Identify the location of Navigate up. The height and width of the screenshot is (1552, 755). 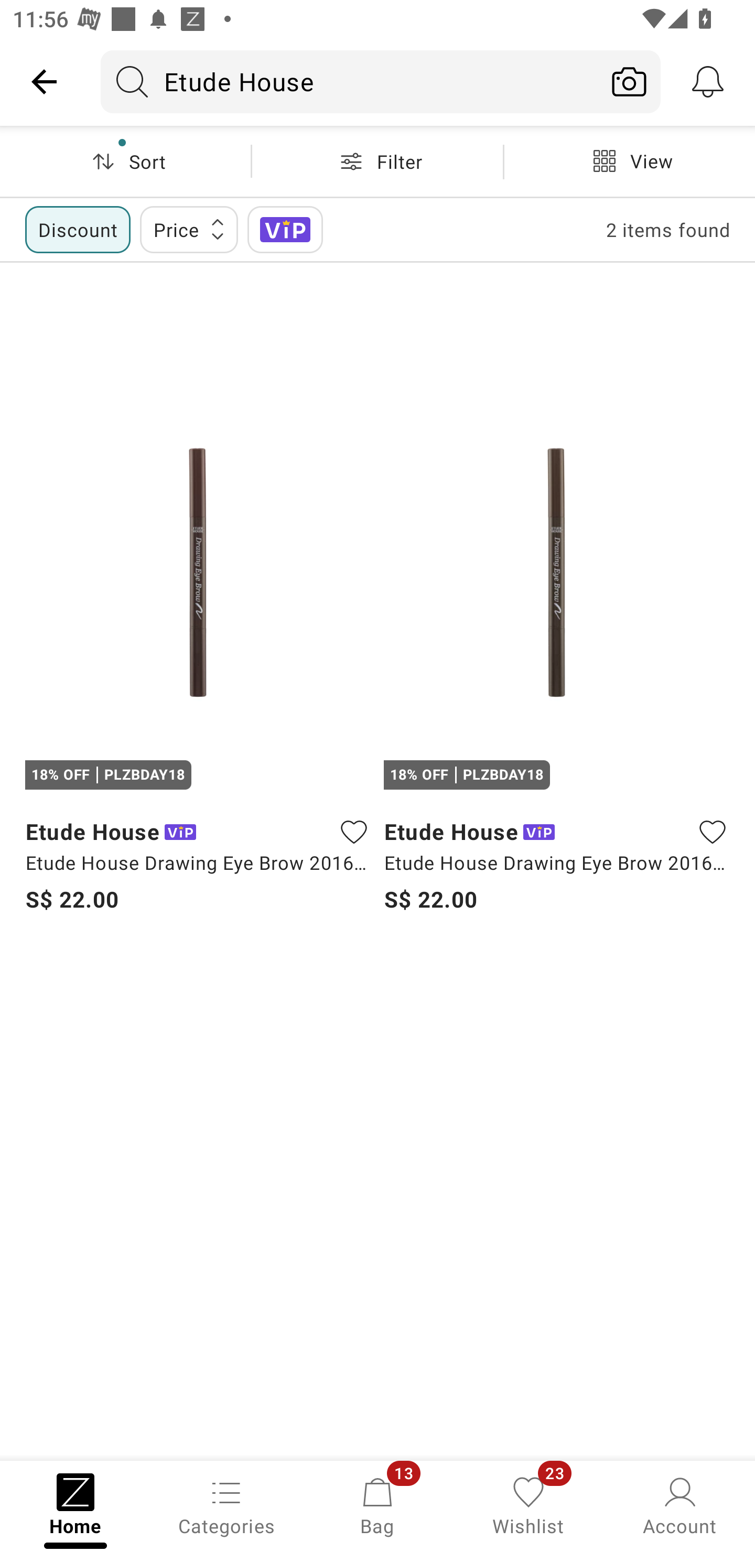
(44, 81).